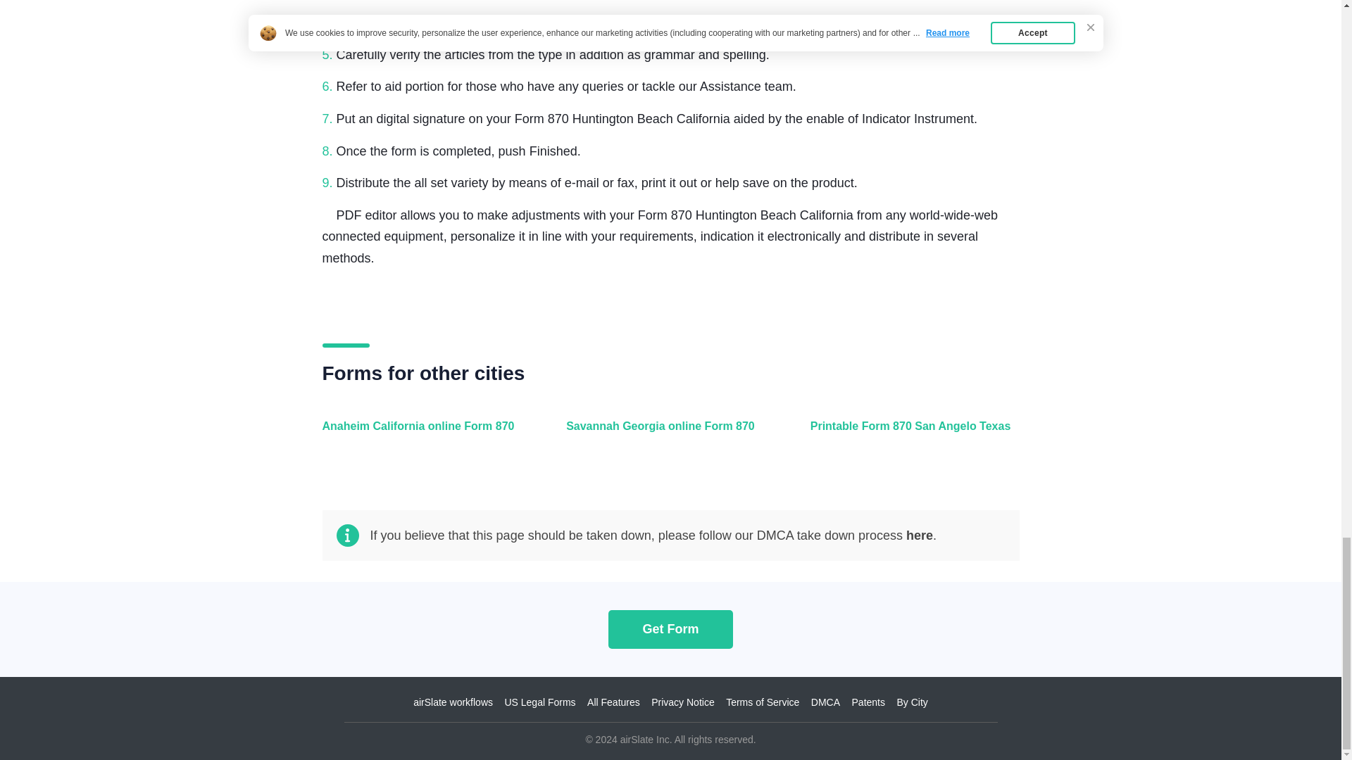 This screenshot has height=760, width=1352. Describe the element at coordinates (868, 702) in the screenshot. I see `Patents` at that location.